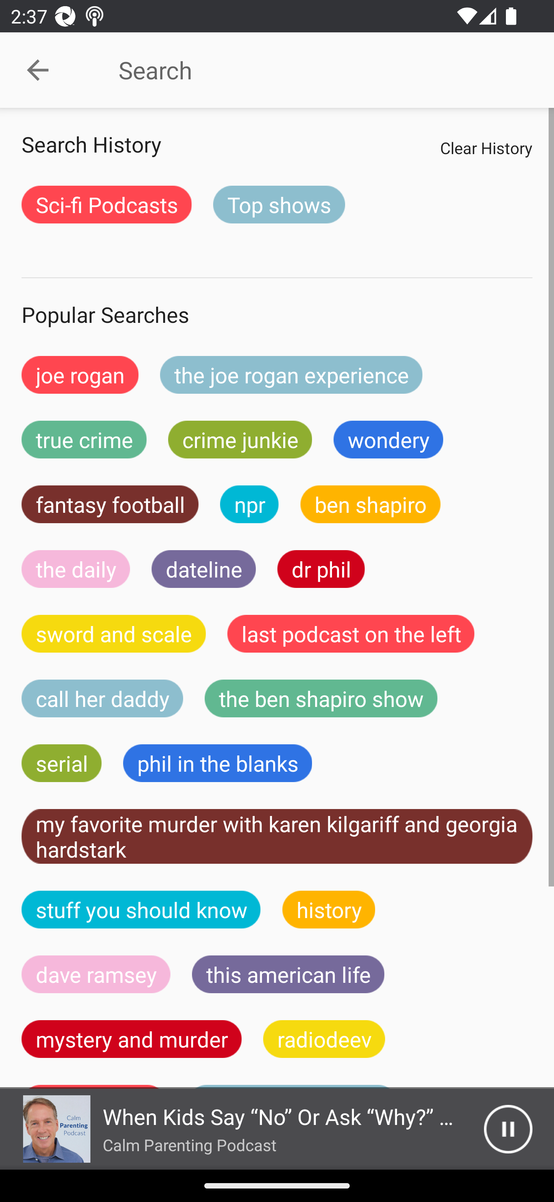 The height and width of the screenshot is (1202, 554). What do you see at coordinates (321, 569) in the screenshot?
I see `dr phil` at bounding box center [321, 569].